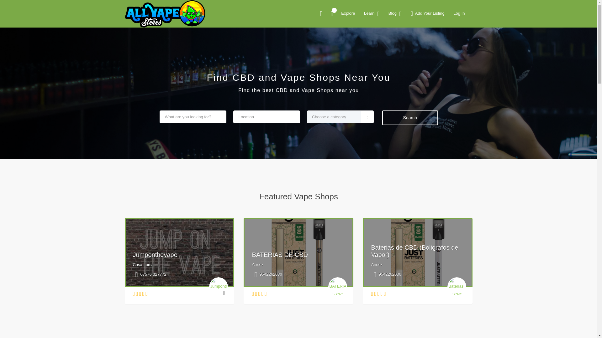  I want to click on Contact Us, so click(410, 106).